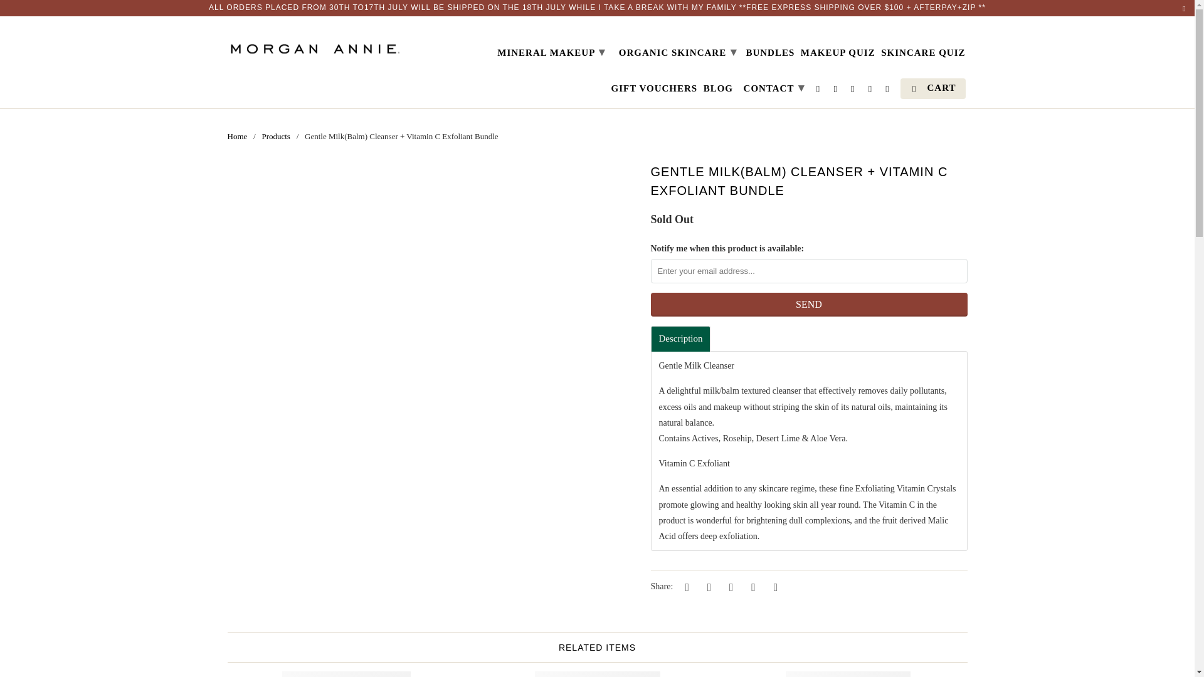 The image size is (1204, 677). What do you see at coordinates (773, 587) in the screenshot?
I see `Email this to a friend` at bounding box center [773, 587].